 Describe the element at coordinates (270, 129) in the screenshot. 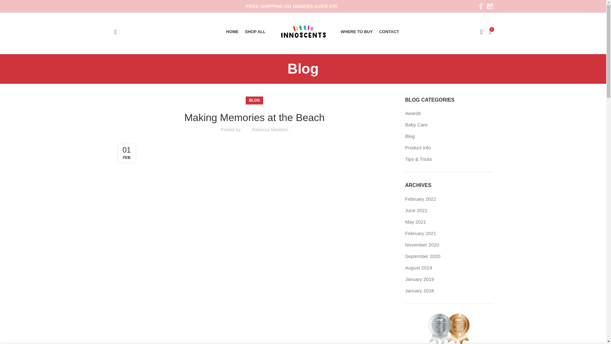

I see `Rebecca Maddern` at that location.